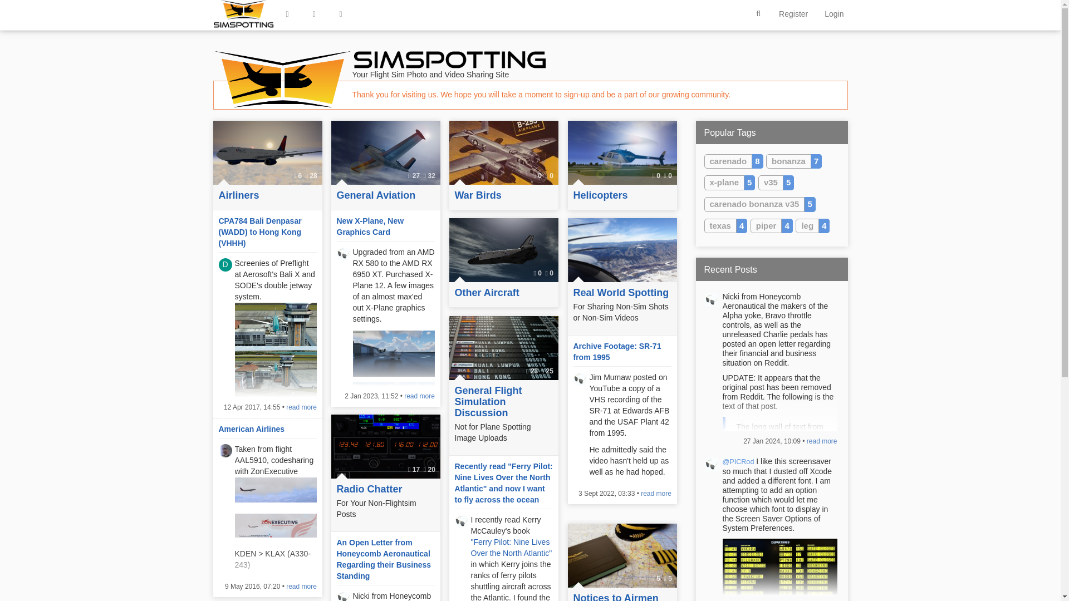 The width and height of the screenshot is (1069, 601). What do you see at coordinates (617, 352) in the screenshot?
I see `Archive Footage: SR-71 from 1995` at bounding box center [617, 352].